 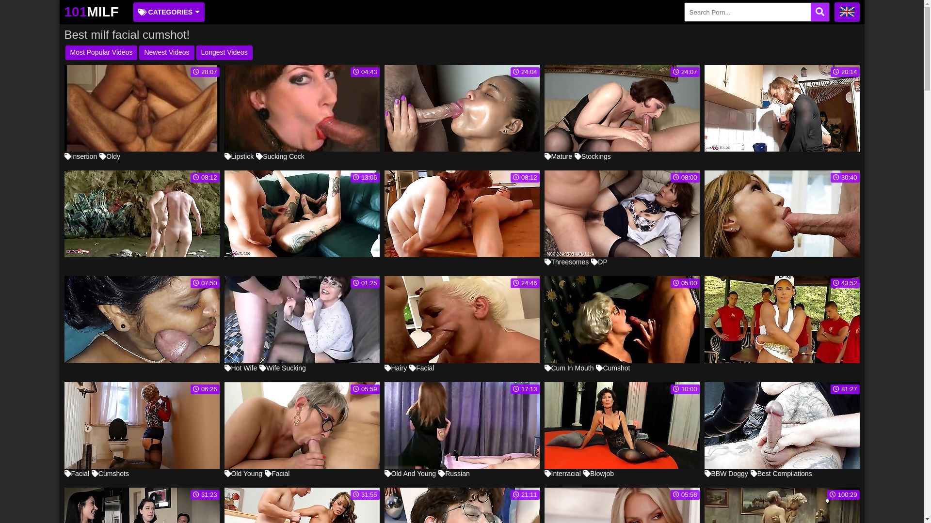 What do you see at coordinates (599, 262) in the screenshot?
I see `DP` at bounding box center [599, 262].